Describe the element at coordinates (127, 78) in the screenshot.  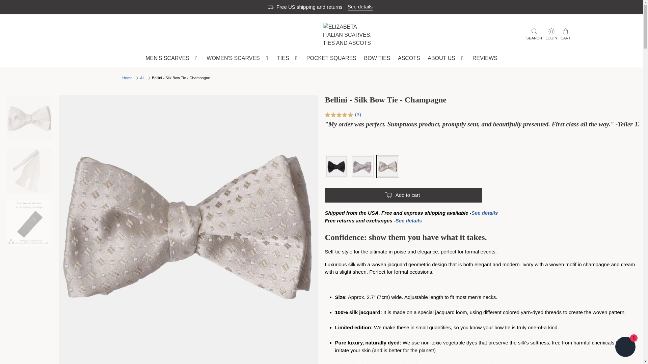
I see `Elizabetta` at that location.